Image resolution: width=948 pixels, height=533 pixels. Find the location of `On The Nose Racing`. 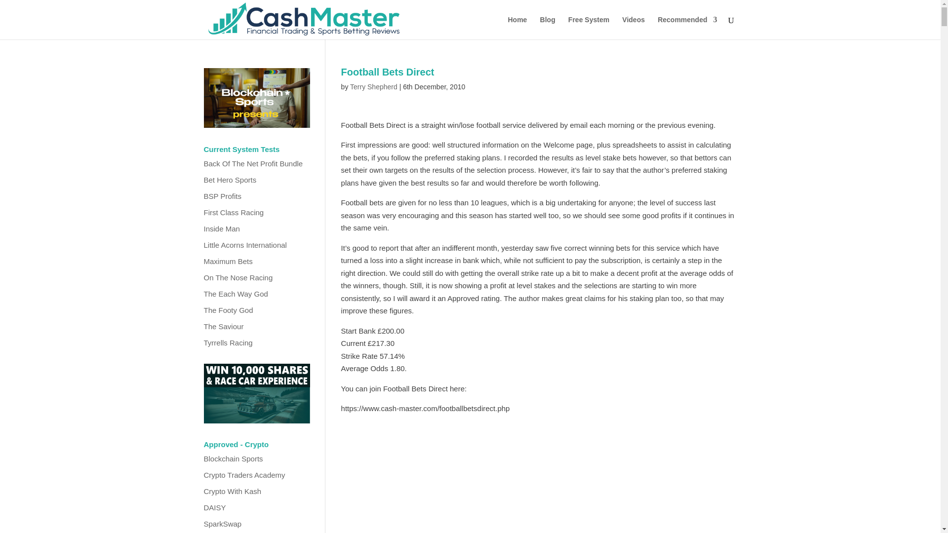

On The Nose Racing is located at coordinates (238, 277).